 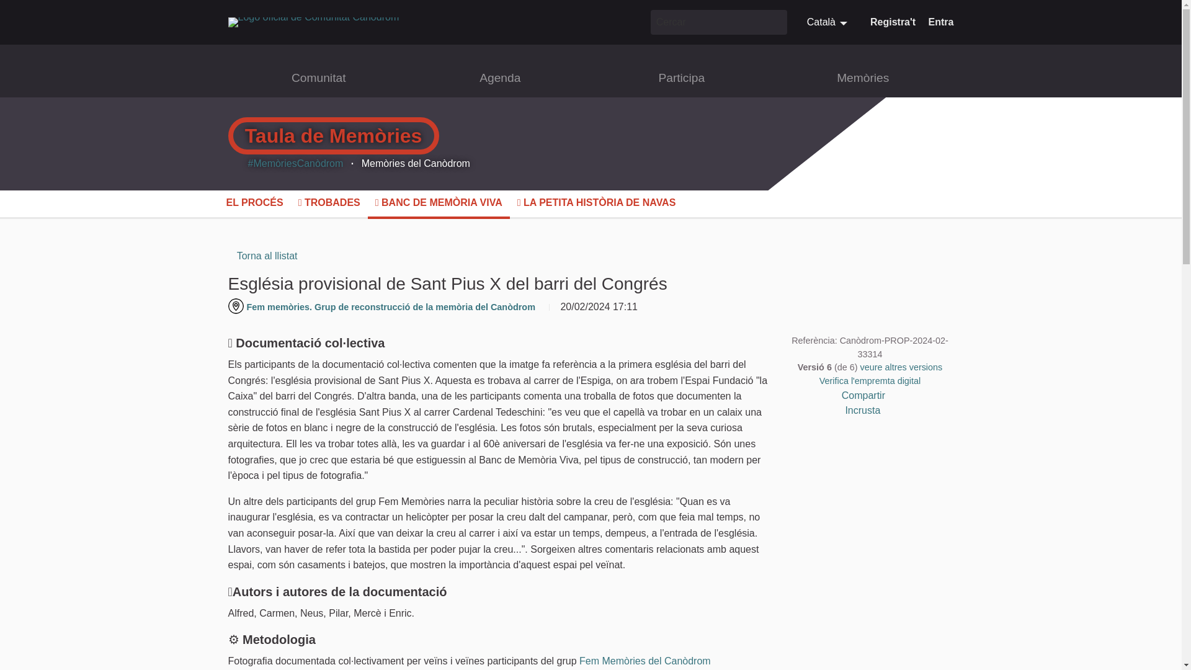 What do you see at coordinates (894, 396) in the screenshot?
I see `share` at bounding box center [894, 396].